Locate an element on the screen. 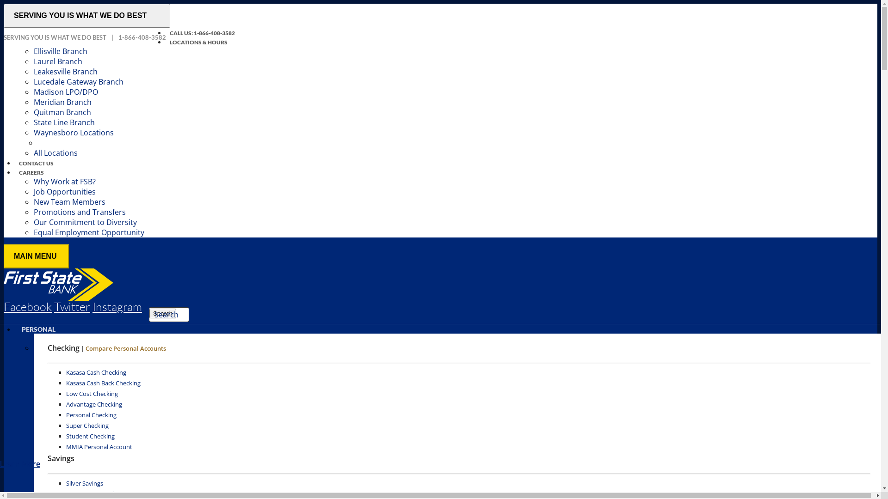 The image size is (888, 499). Compare Personal Accounts is located at coordinates (126, 348).